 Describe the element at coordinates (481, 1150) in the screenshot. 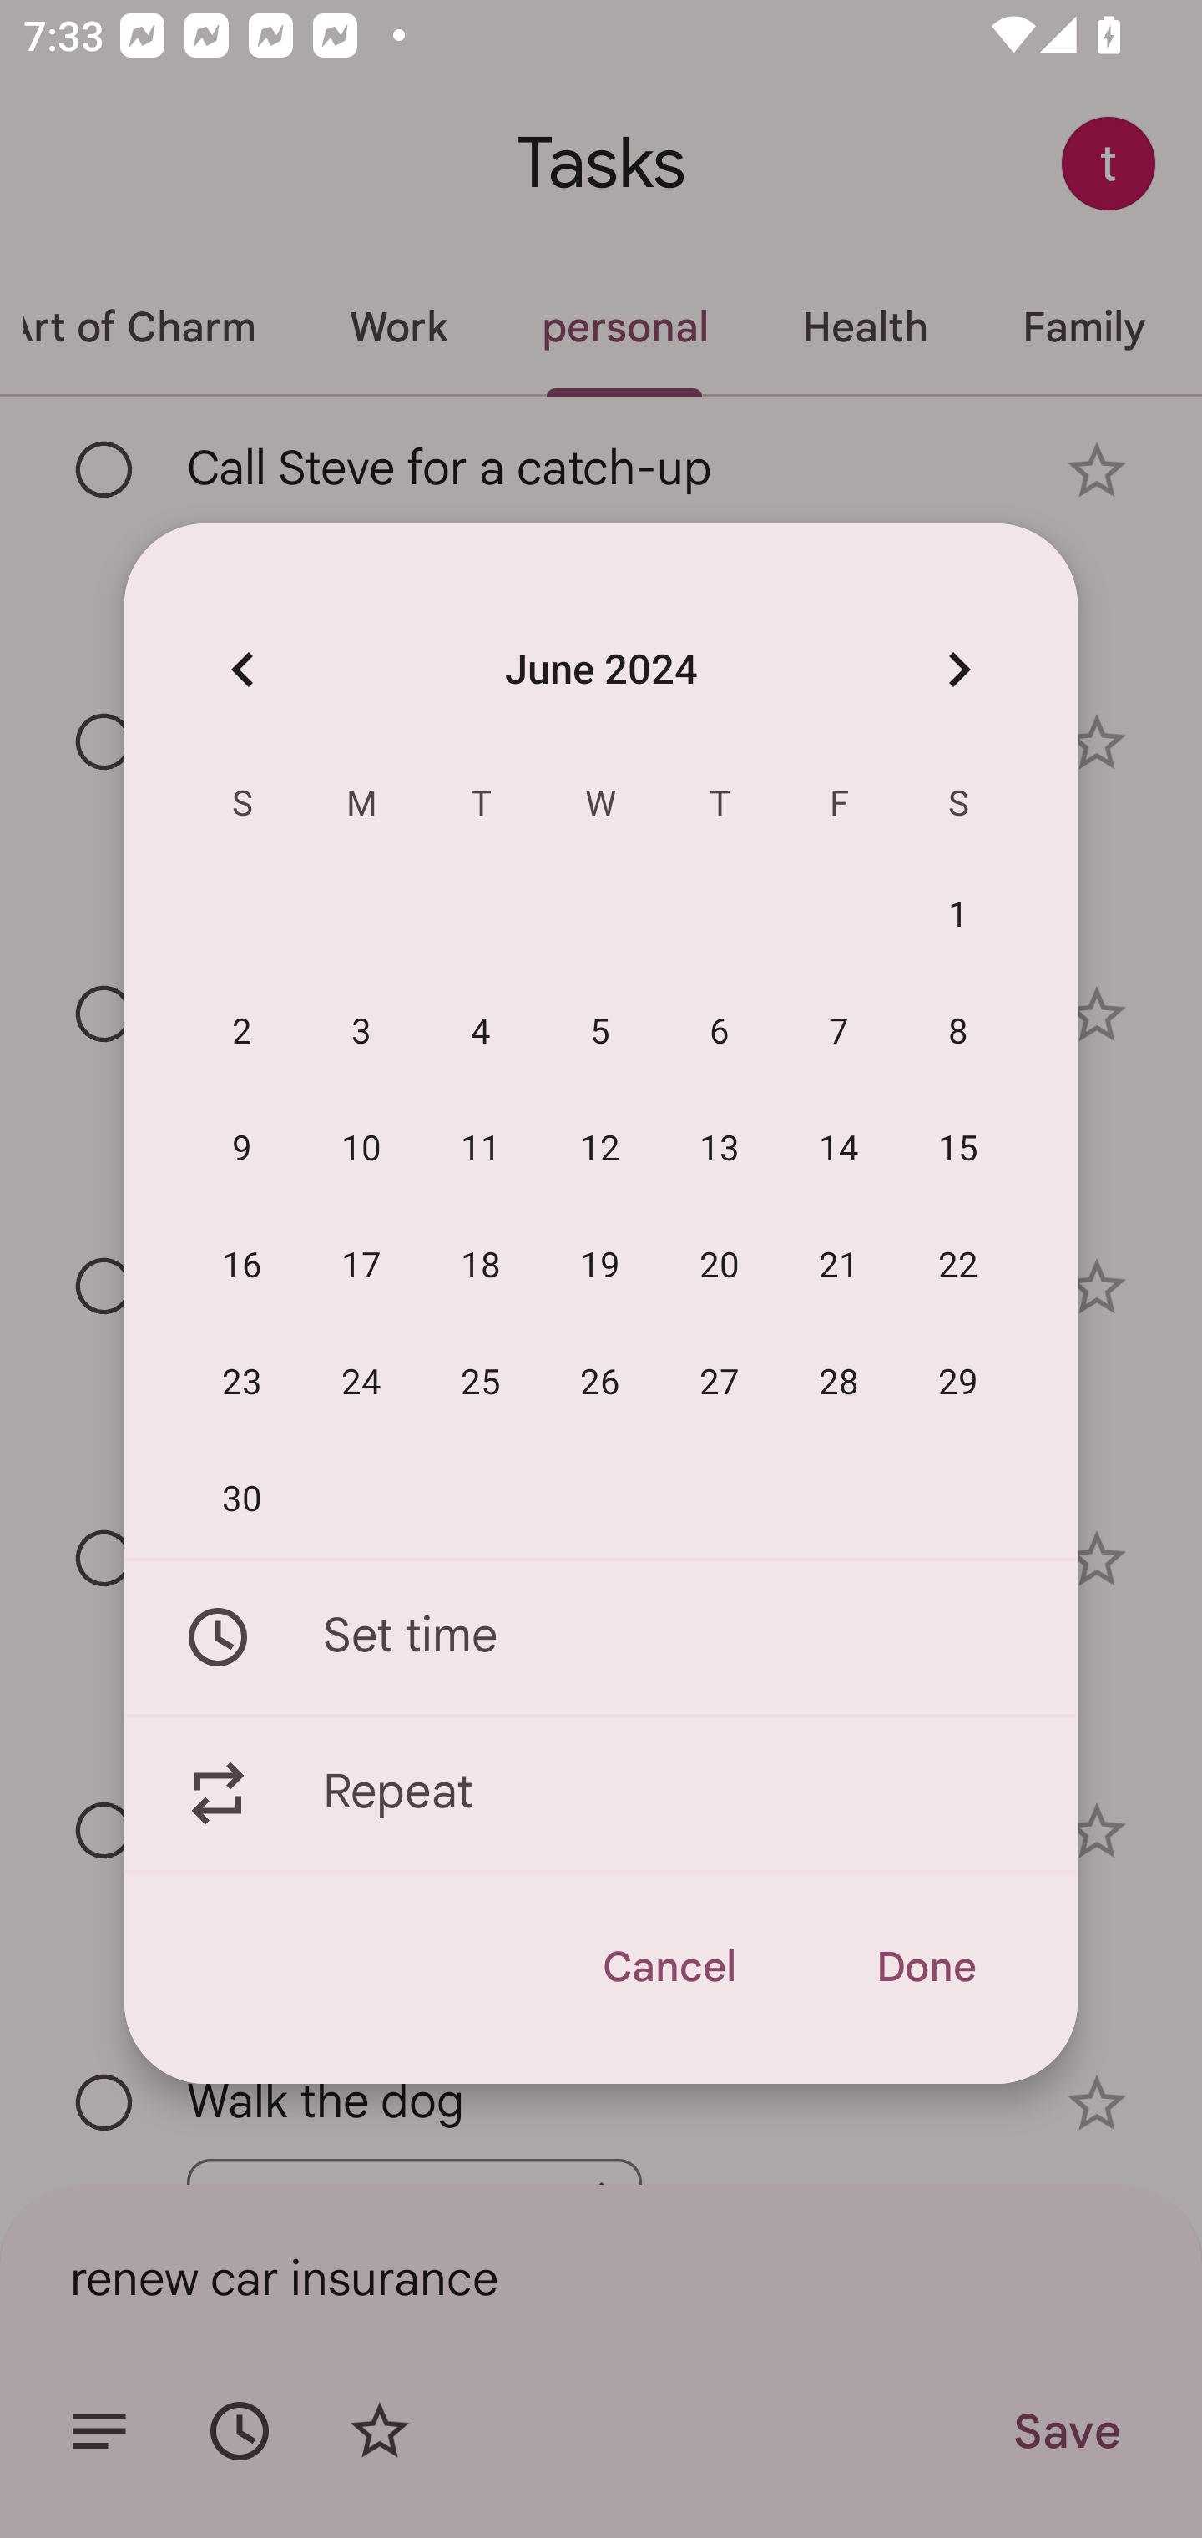

I see `11 11 June 2024` at that location.